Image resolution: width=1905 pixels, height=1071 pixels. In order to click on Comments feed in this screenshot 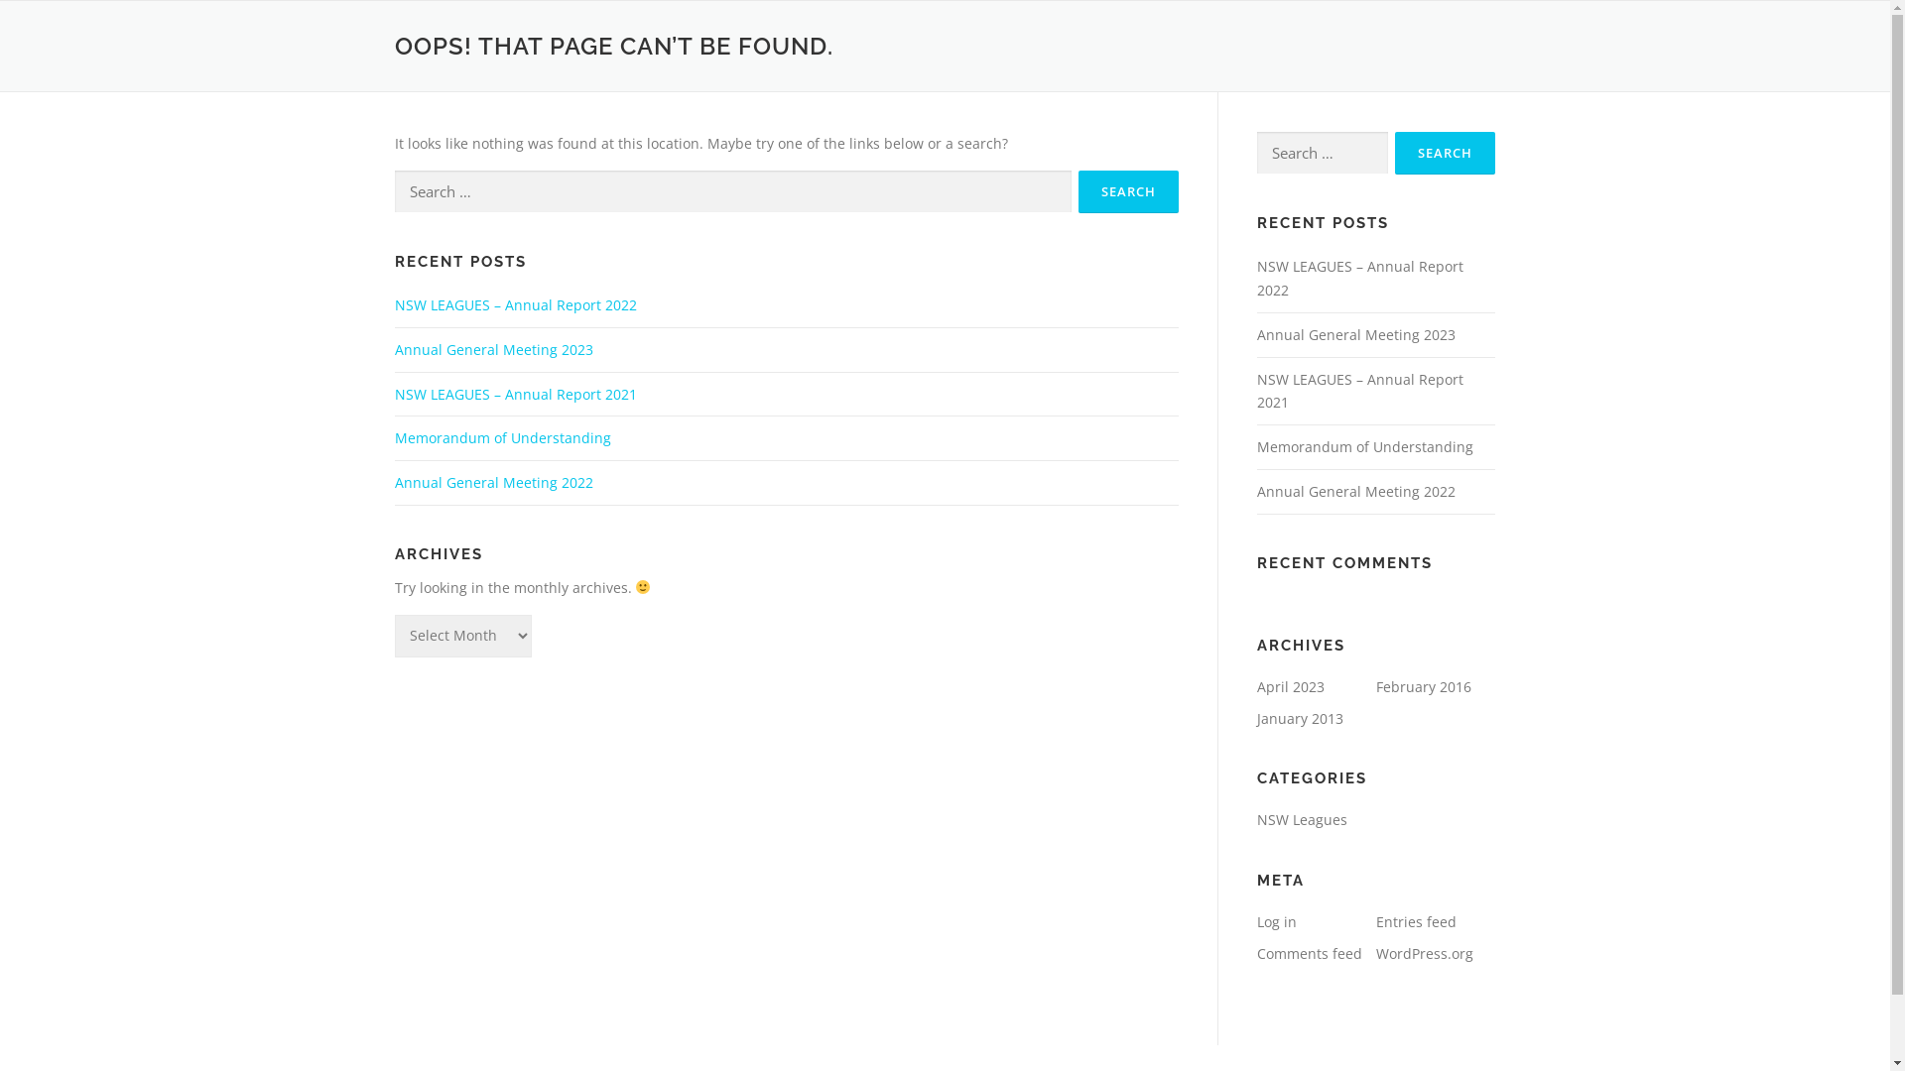, I will do `click(1309, 954)`.